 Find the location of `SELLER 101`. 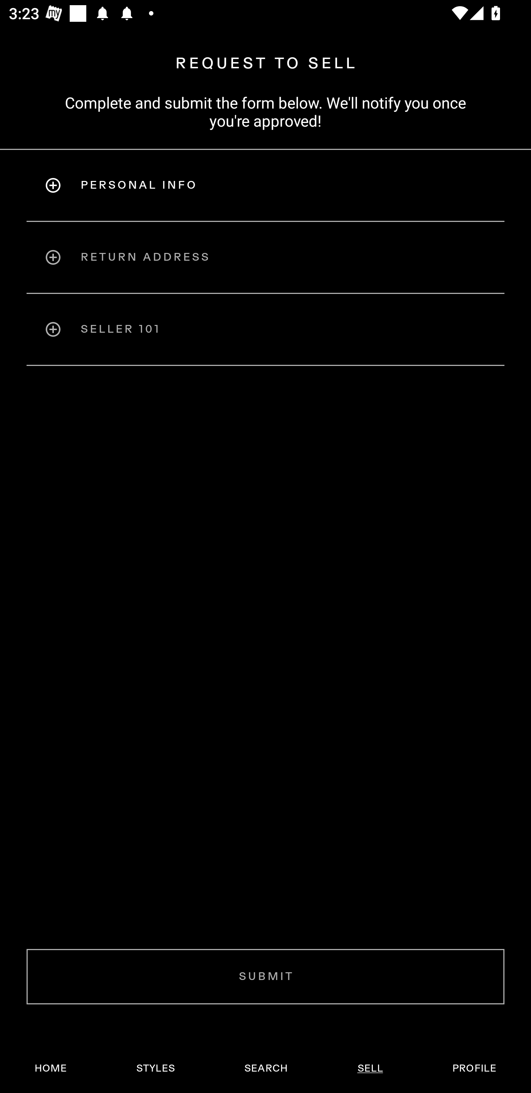

SELLER 101 is located at coordinates (265, 329).